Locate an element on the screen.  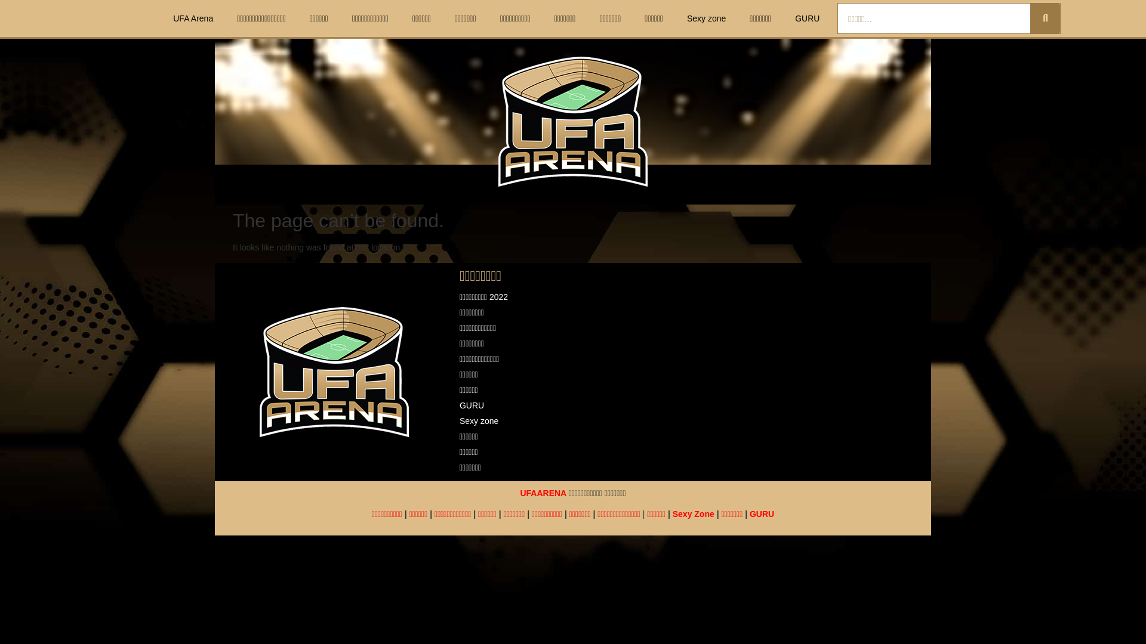
Search is located at coordinates (1045, 18).